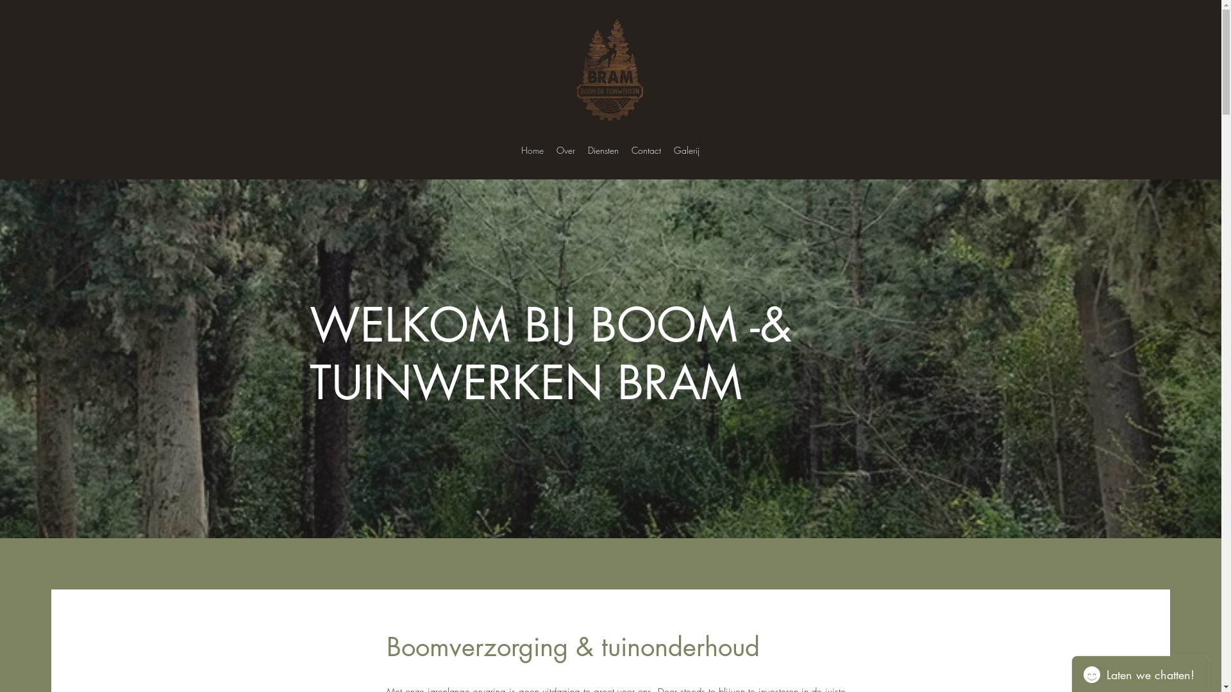 The width and height of the screenshot is (1231, 692). I want to click on Home, so click(532, 151).